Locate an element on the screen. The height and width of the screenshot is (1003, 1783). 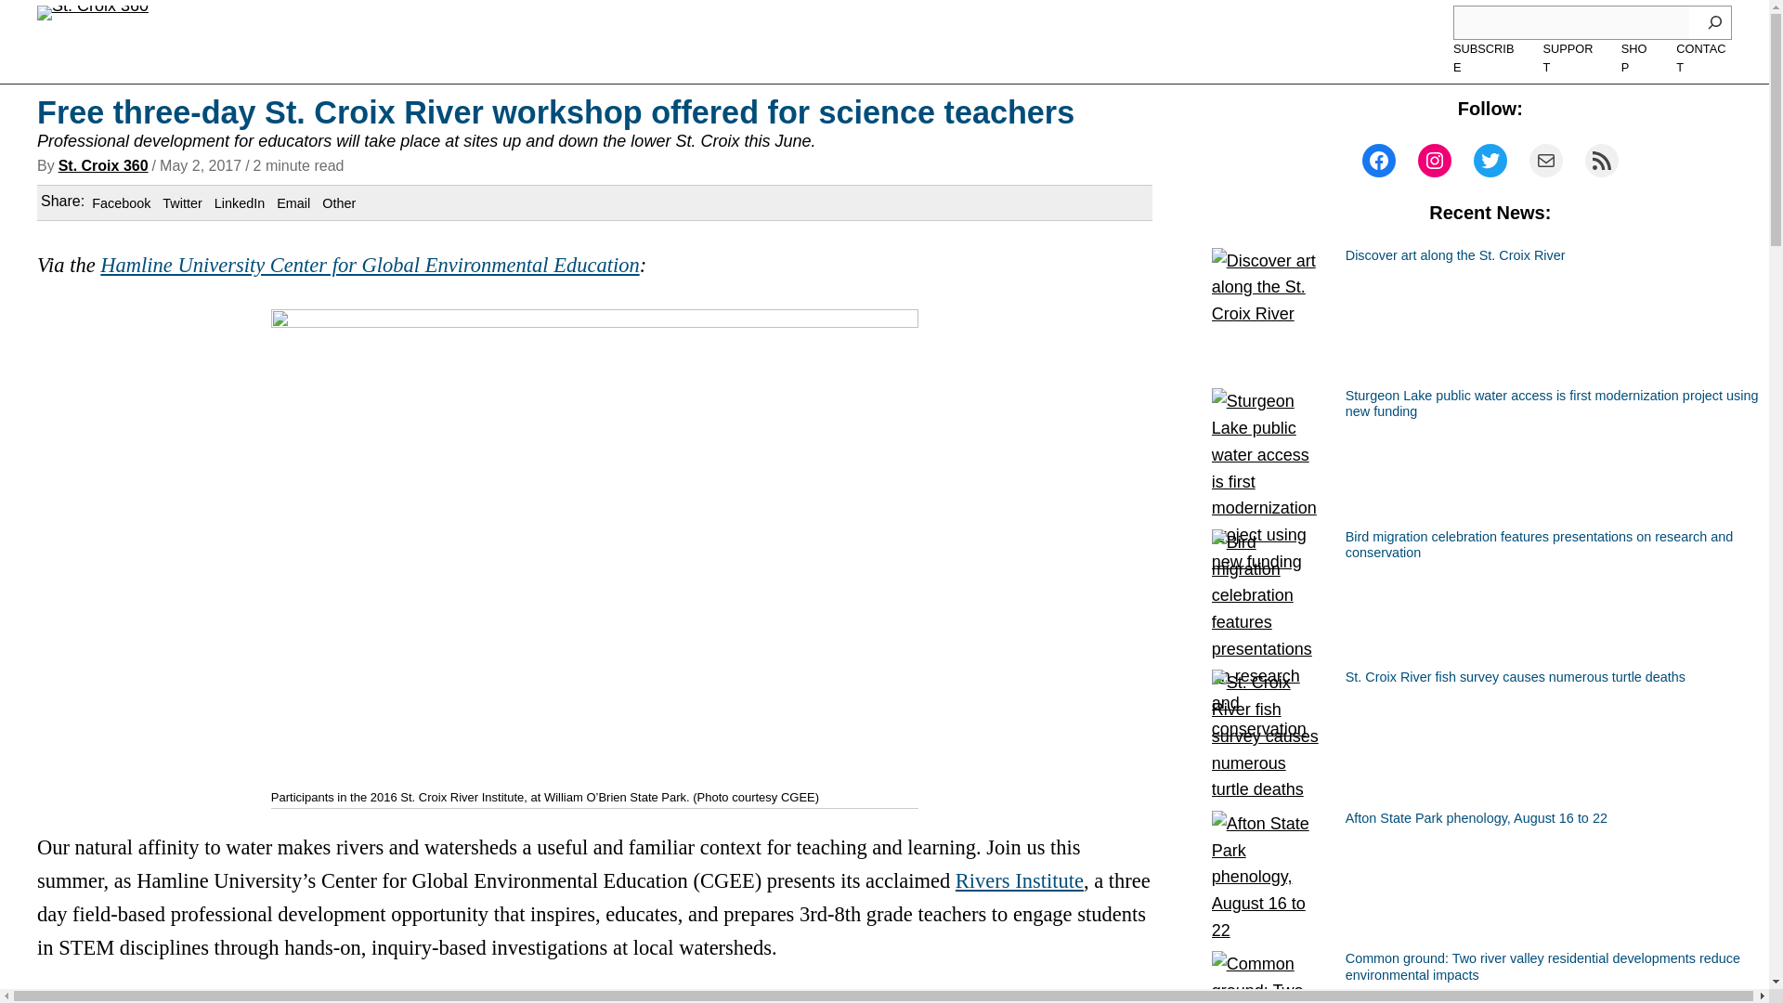
Other is located at coordinates (338, 202).